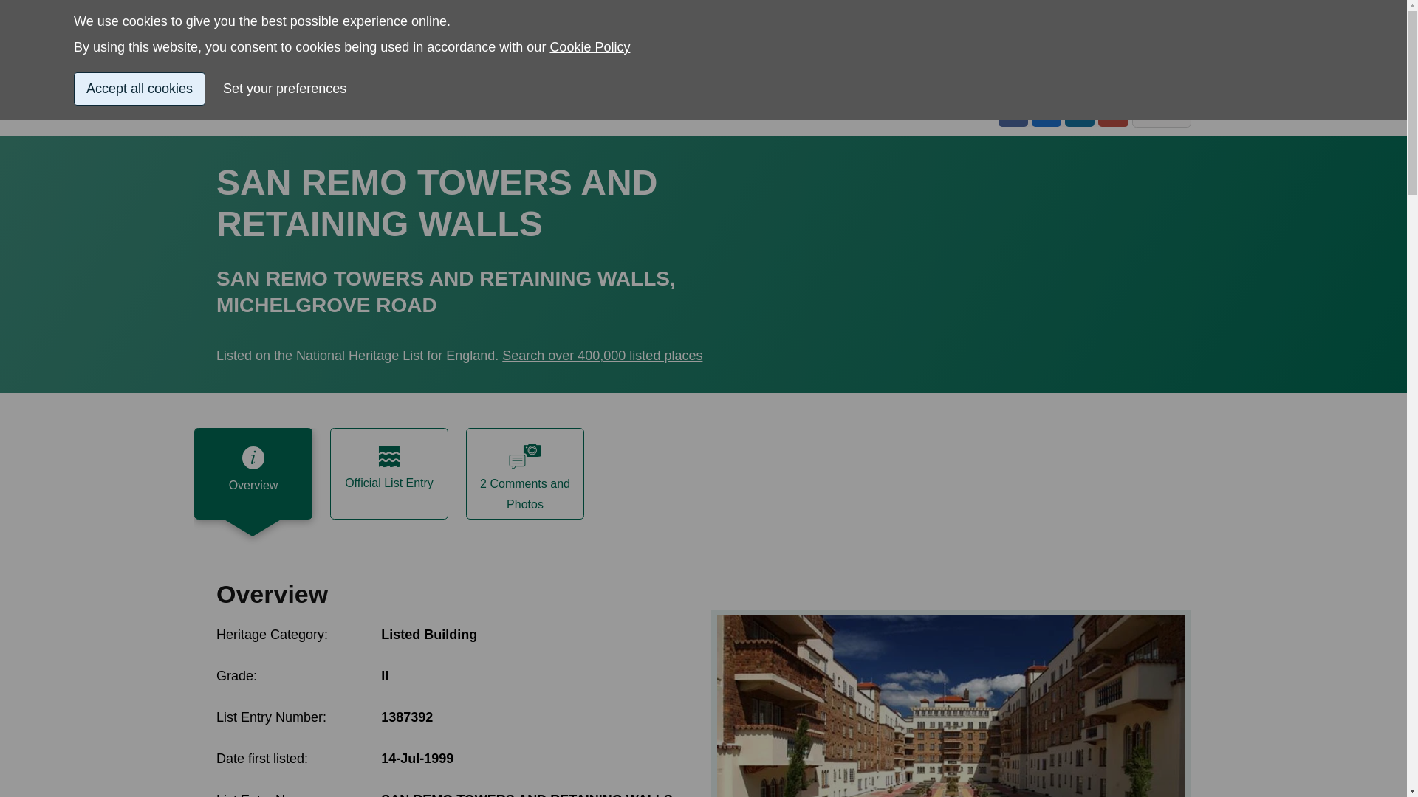 Image resolution: width=1418 pixels, height=797 pixels. What do you see at coordinates (1006, 35) in the screenshot?
I see `Sign in` at bounding box center [1006, 35].